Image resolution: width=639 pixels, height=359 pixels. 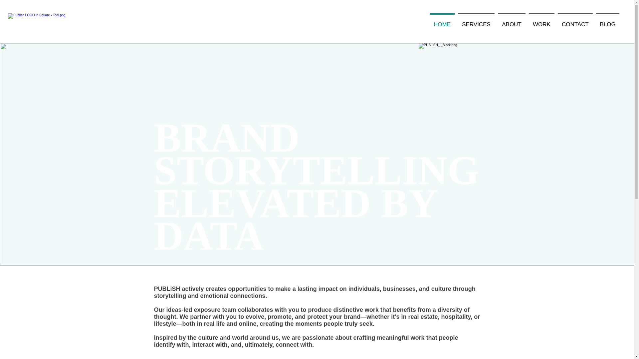 What do you see at coordinates (541, 21) in the screenshot?
I see `WORK` at bounding box center [541, 21].